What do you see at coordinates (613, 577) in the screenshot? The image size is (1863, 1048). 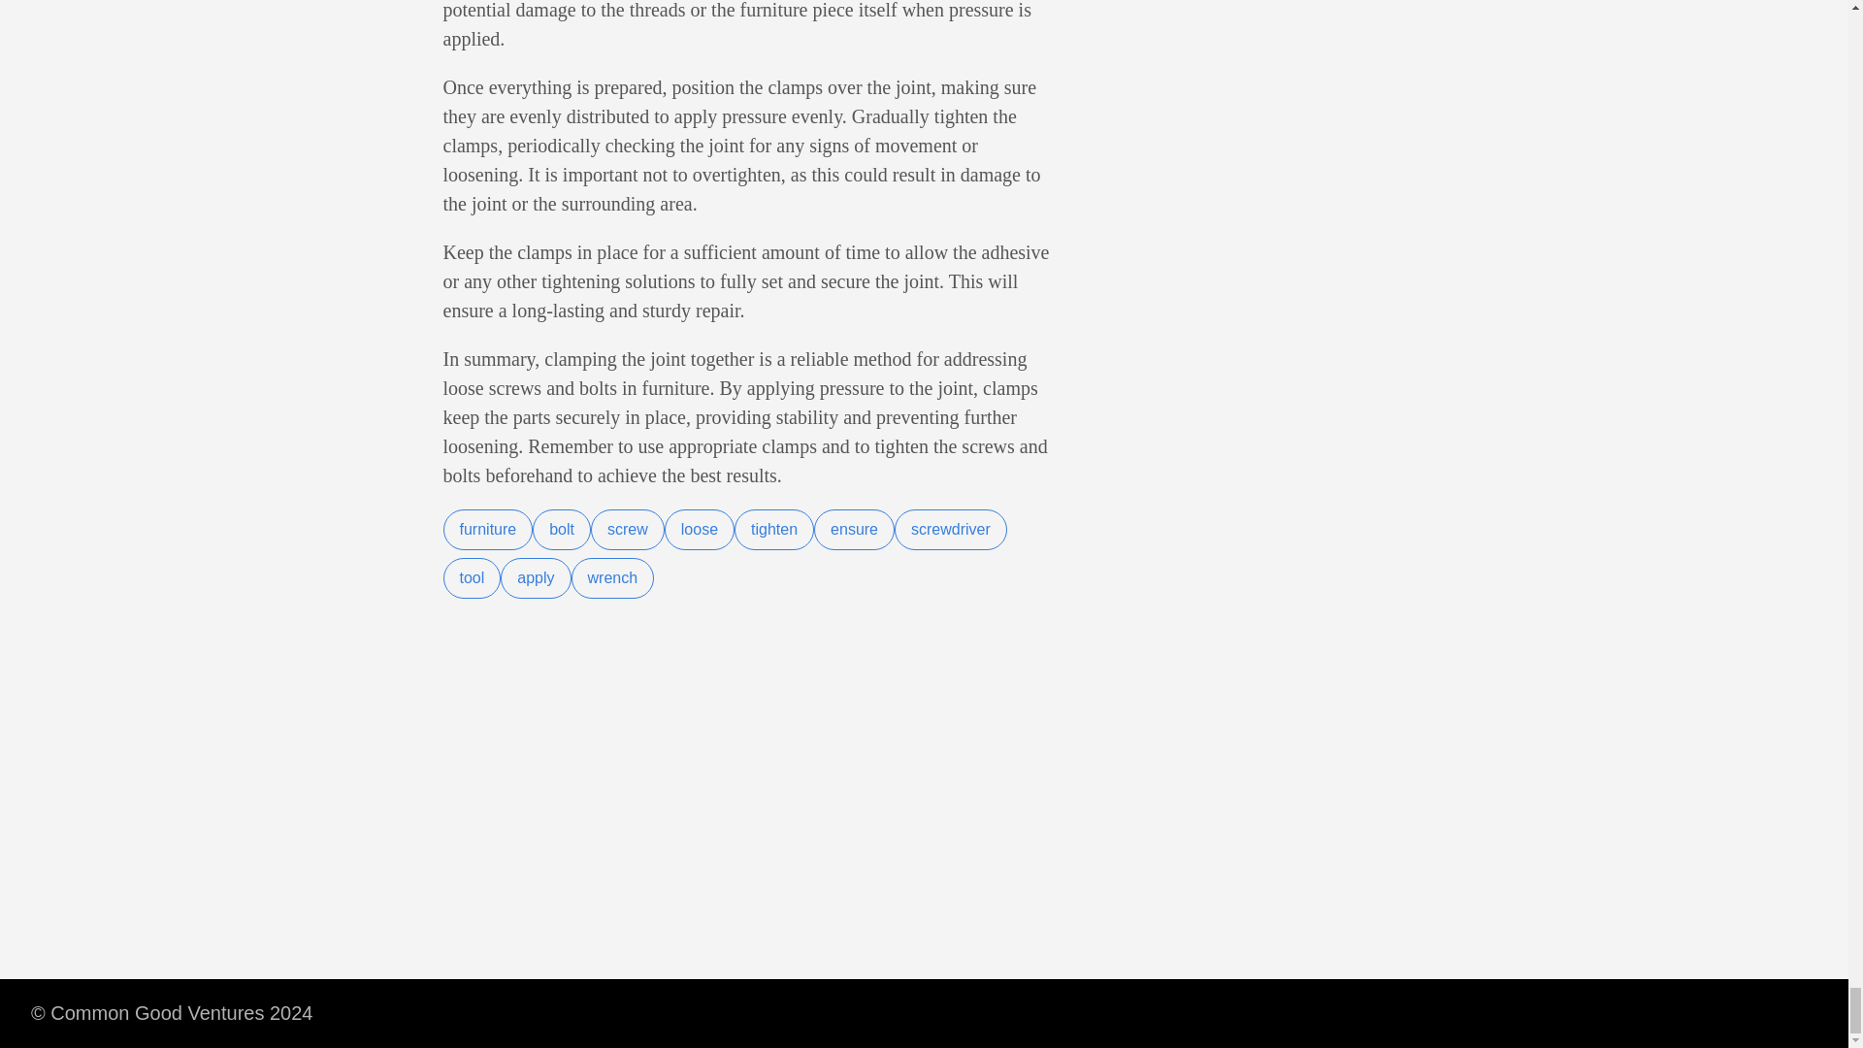 I see `wrench` at bounding box center [613, 577].